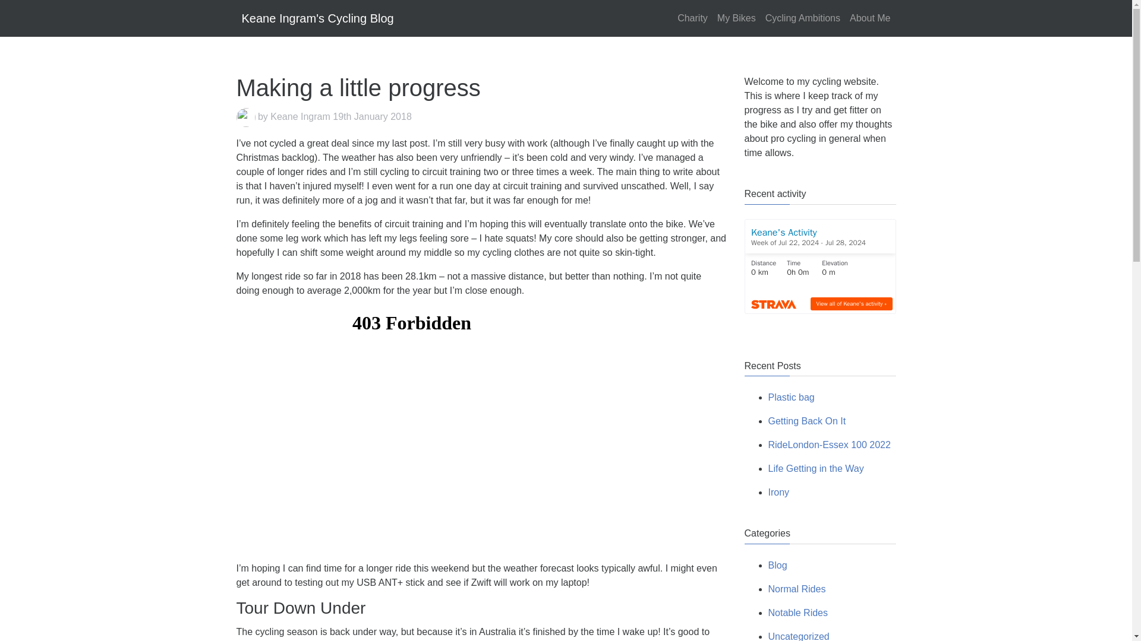  What do you see at coordinates (799, 636) in the screenshot?
I see `Uncategorized` at bounding box center [799, 636].